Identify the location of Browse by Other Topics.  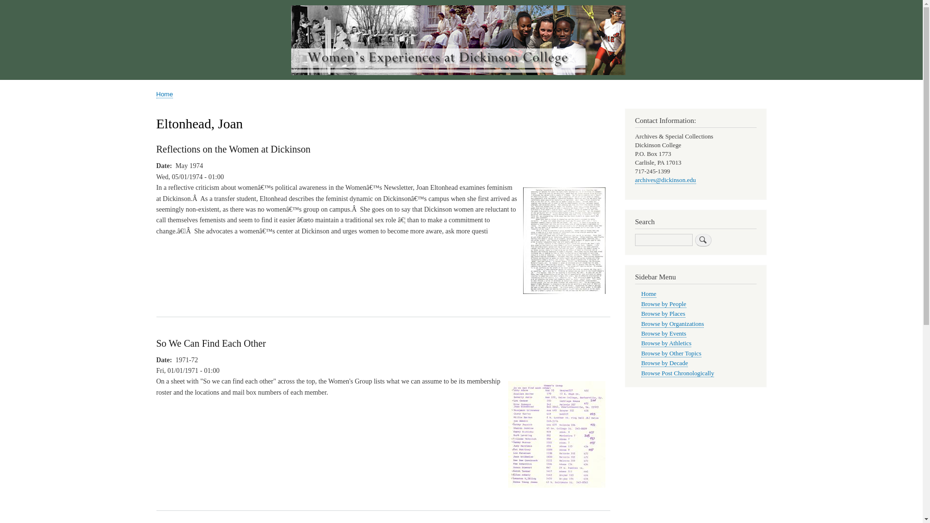
(671, 354).